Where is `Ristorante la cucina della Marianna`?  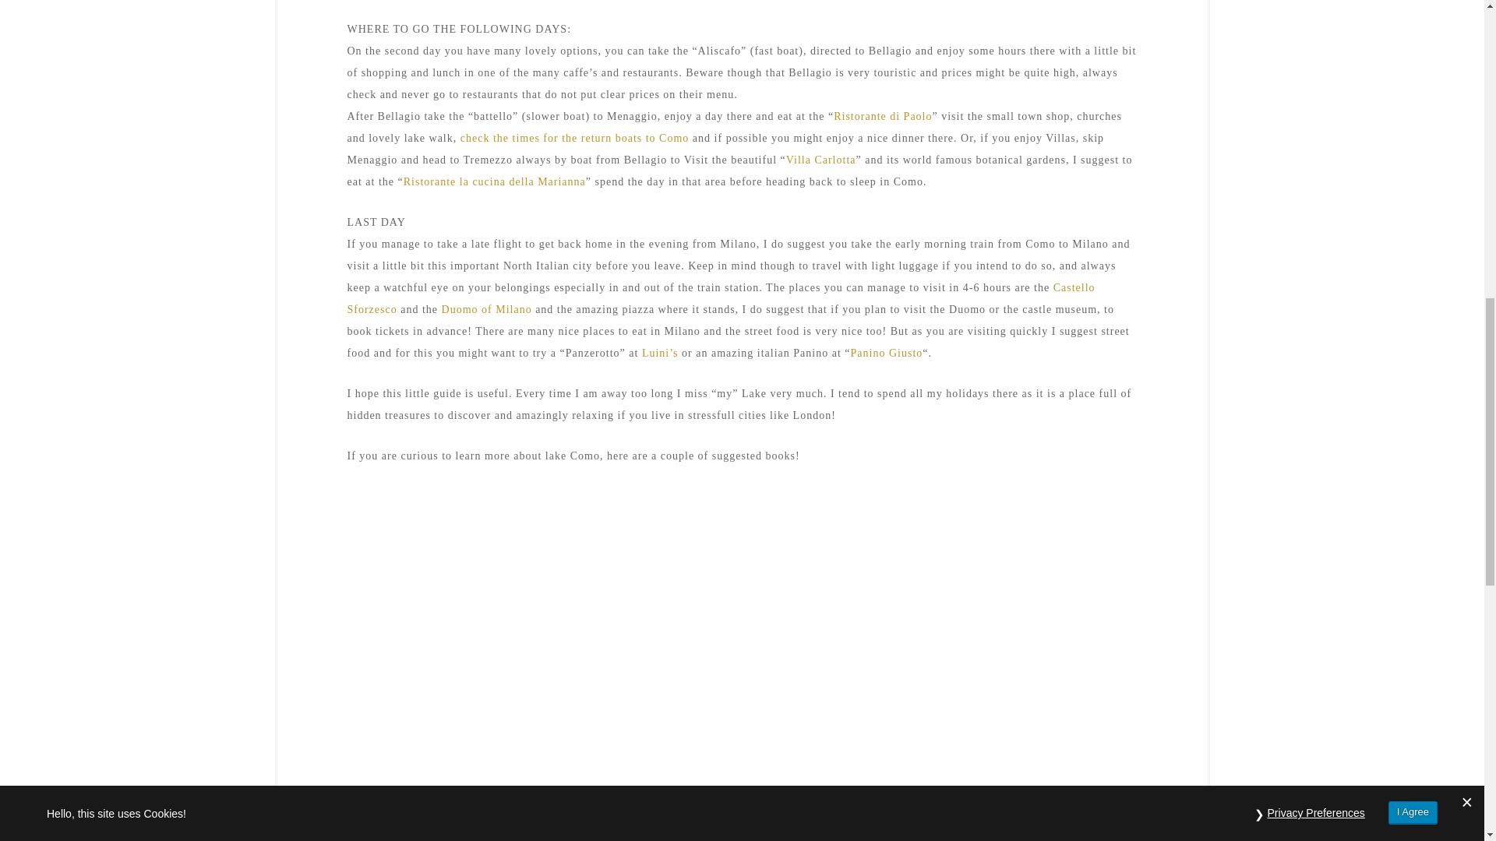
Ristorante la cucina della Marianna is located at coordinates (495, 181).